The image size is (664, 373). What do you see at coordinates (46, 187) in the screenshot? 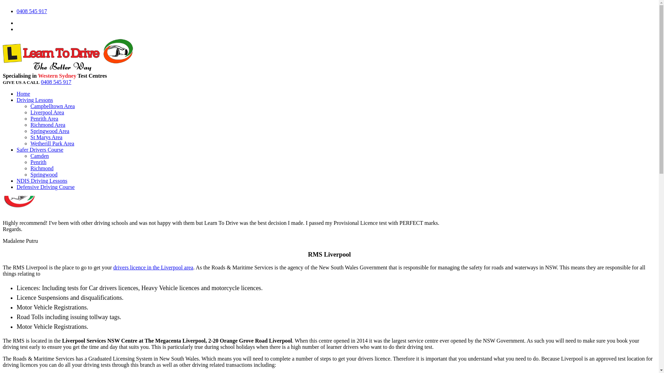
I see `Defensive Driving Course` at bounding box center [46, 187].